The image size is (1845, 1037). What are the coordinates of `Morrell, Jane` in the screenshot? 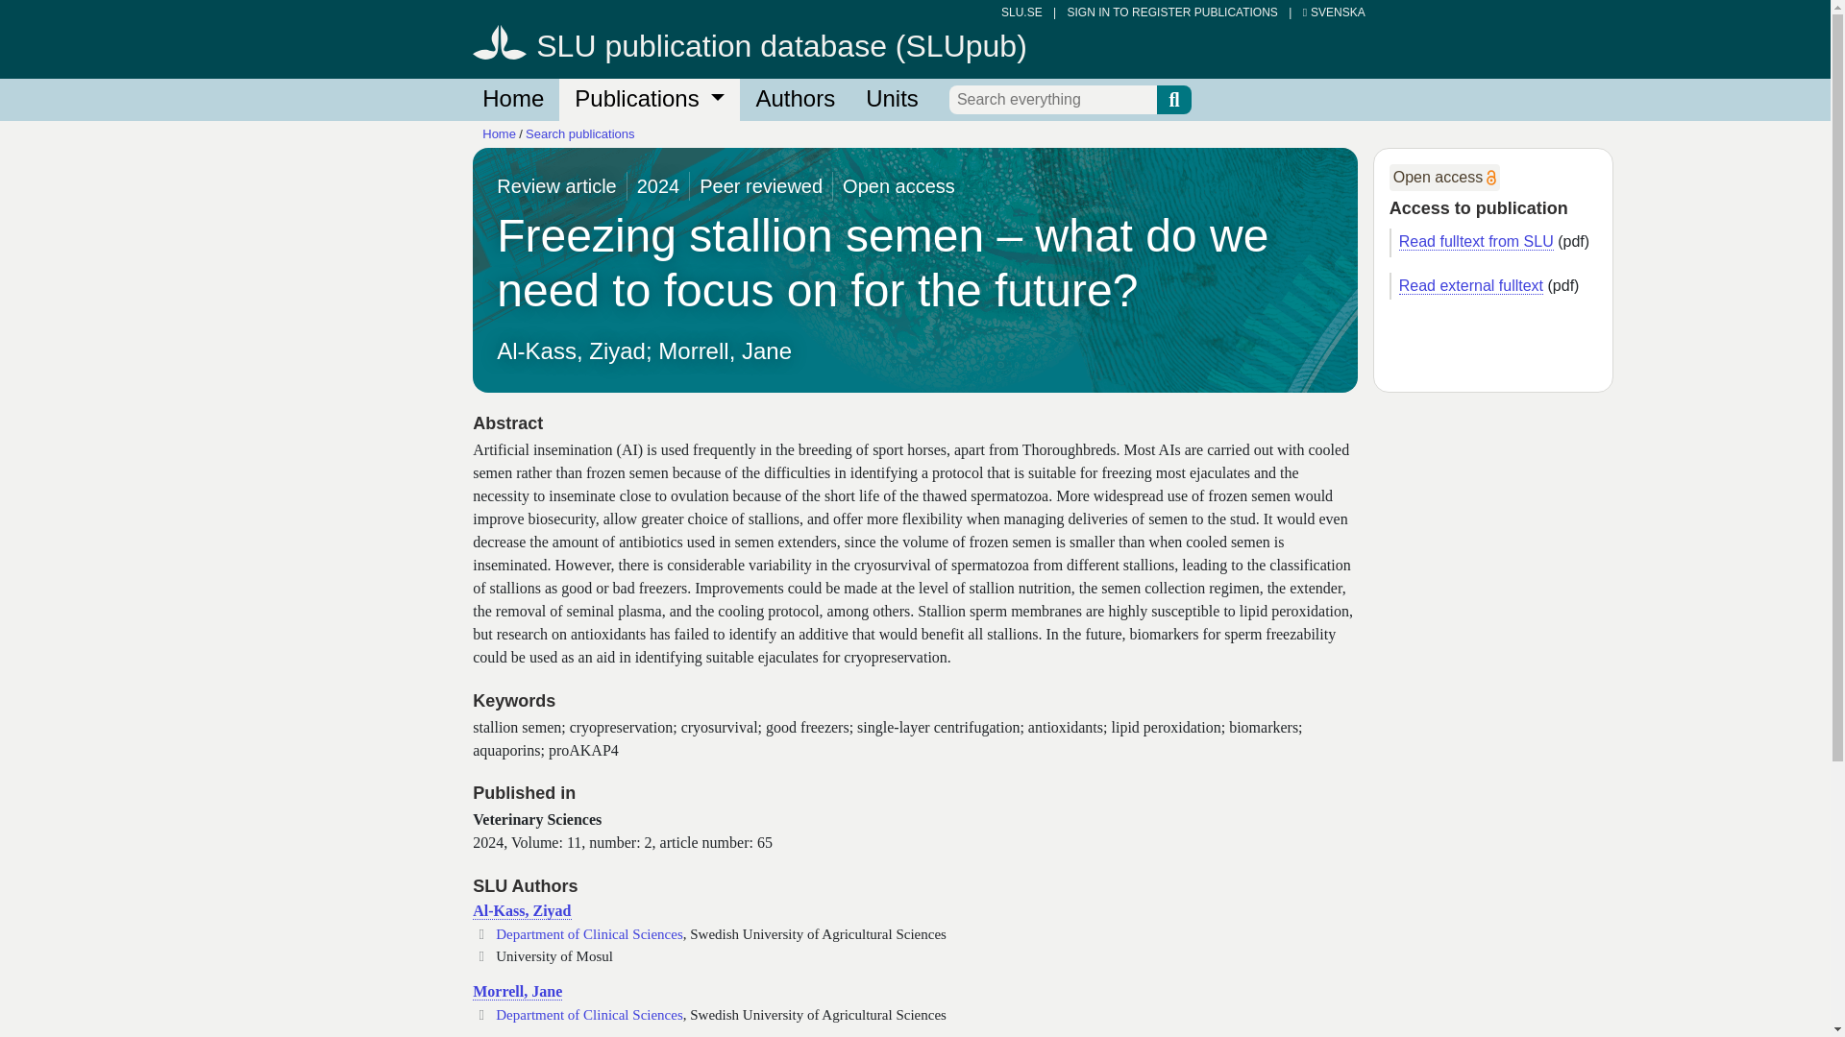 It's located at (517, 991).